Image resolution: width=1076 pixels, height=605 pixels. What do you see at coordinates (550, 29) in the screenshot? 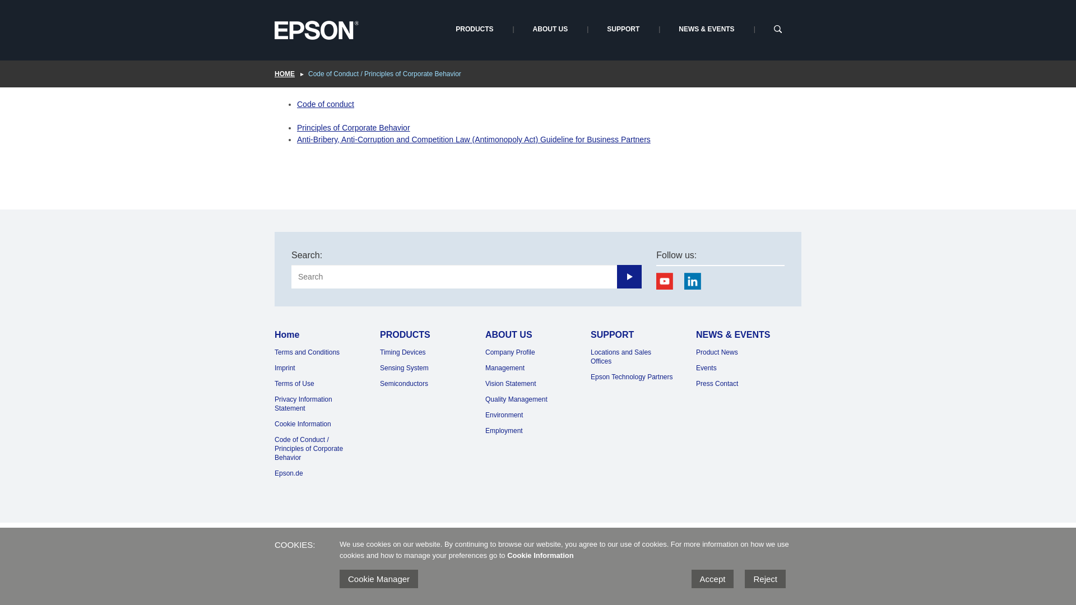
I see `ABOUT US` at bounding box center [550, 29].